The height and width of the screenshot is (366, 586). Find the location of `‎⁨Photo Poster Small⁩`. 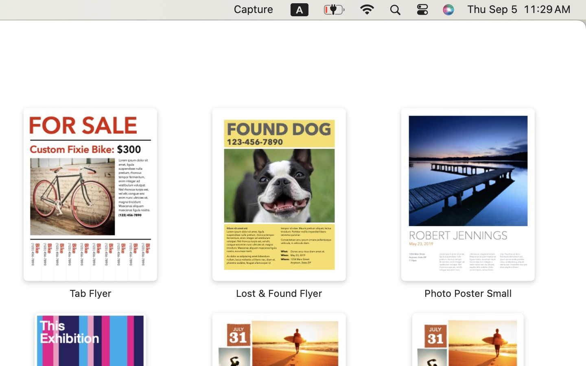

‎⁨Photo Poster Small⁩ is located at coordinates (468, 203).